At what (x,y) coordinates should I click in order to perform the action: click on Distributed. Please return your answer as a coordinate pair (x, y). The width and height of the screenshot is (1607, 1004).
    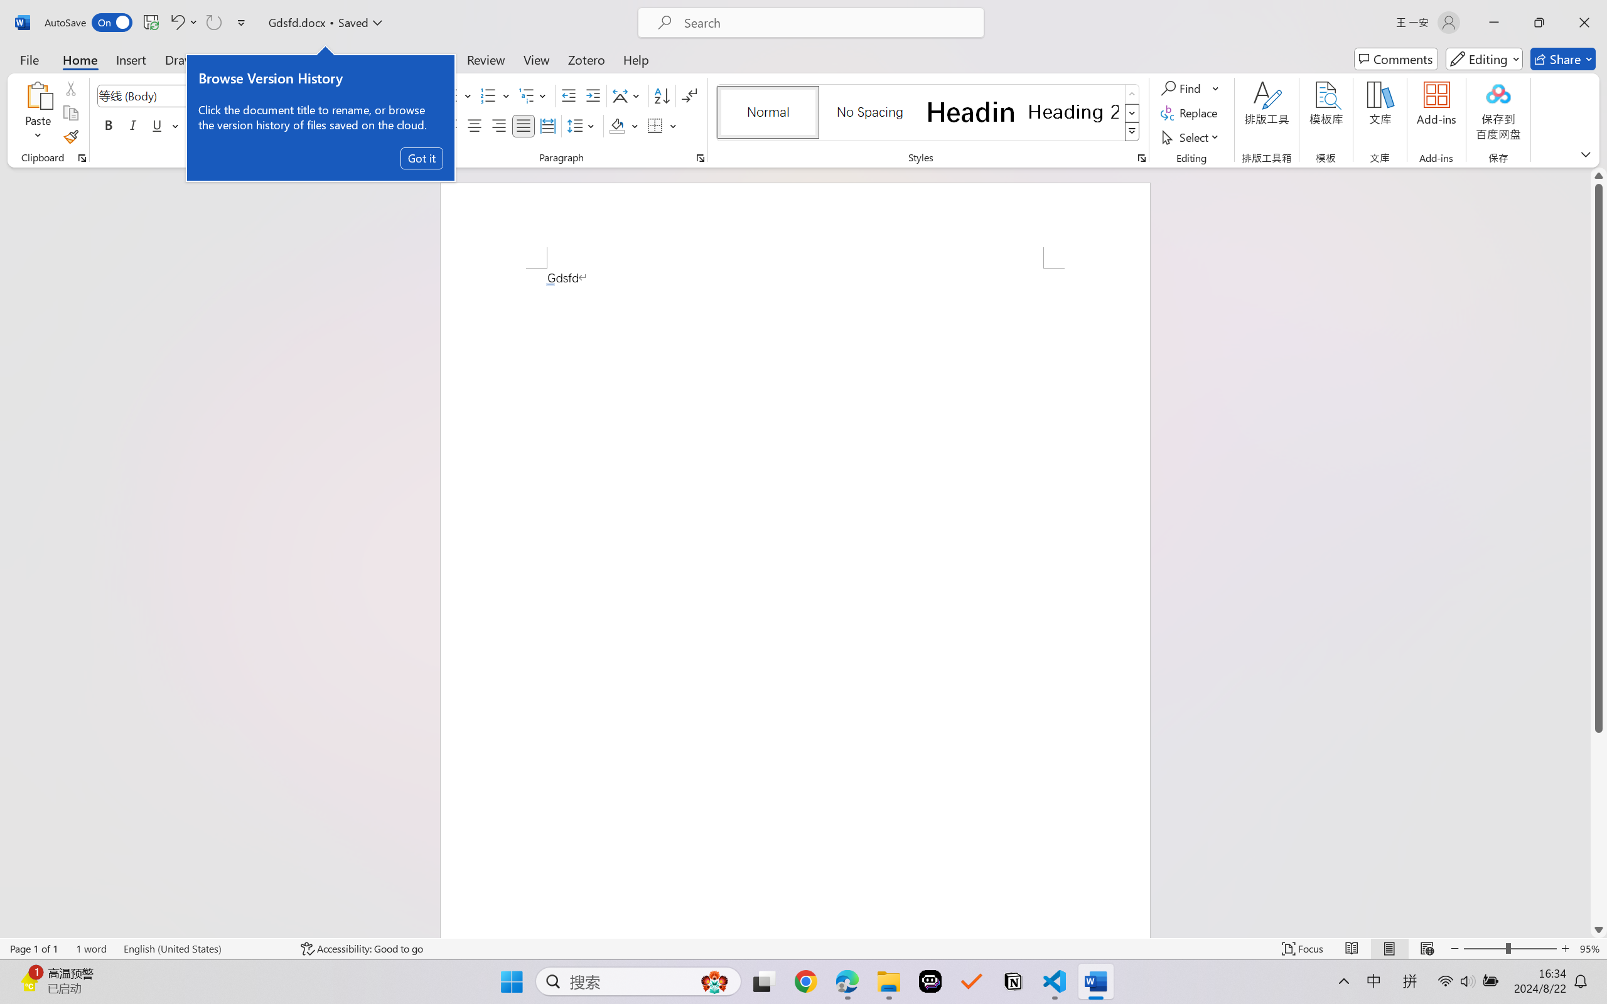
    Looking at the image, I should click on (547, 125).